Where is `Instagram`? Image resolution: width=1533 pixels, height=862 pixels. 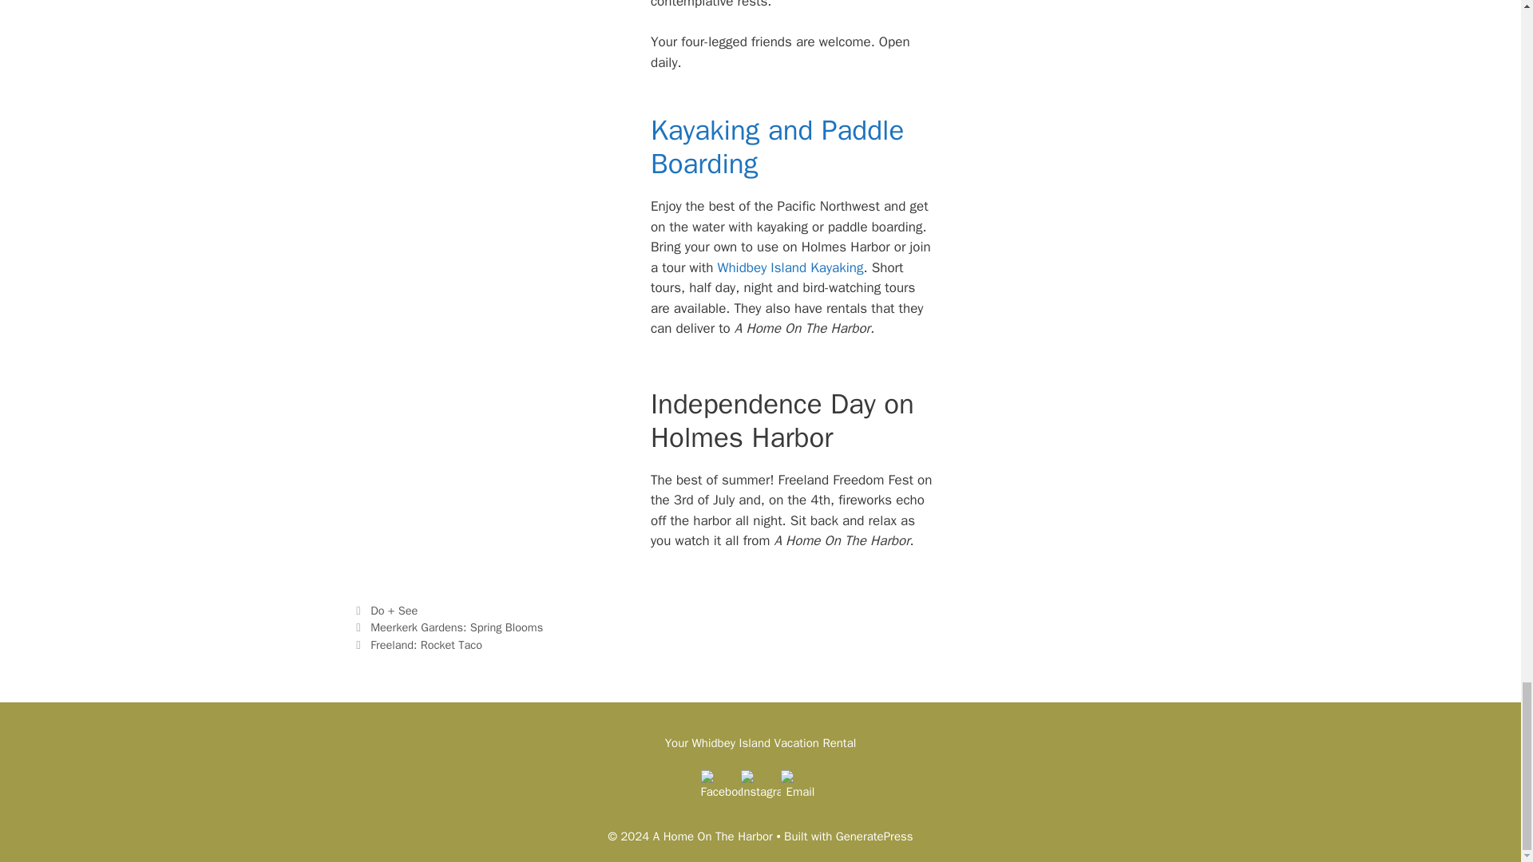 Instagram is located at coordinates (760, 790).